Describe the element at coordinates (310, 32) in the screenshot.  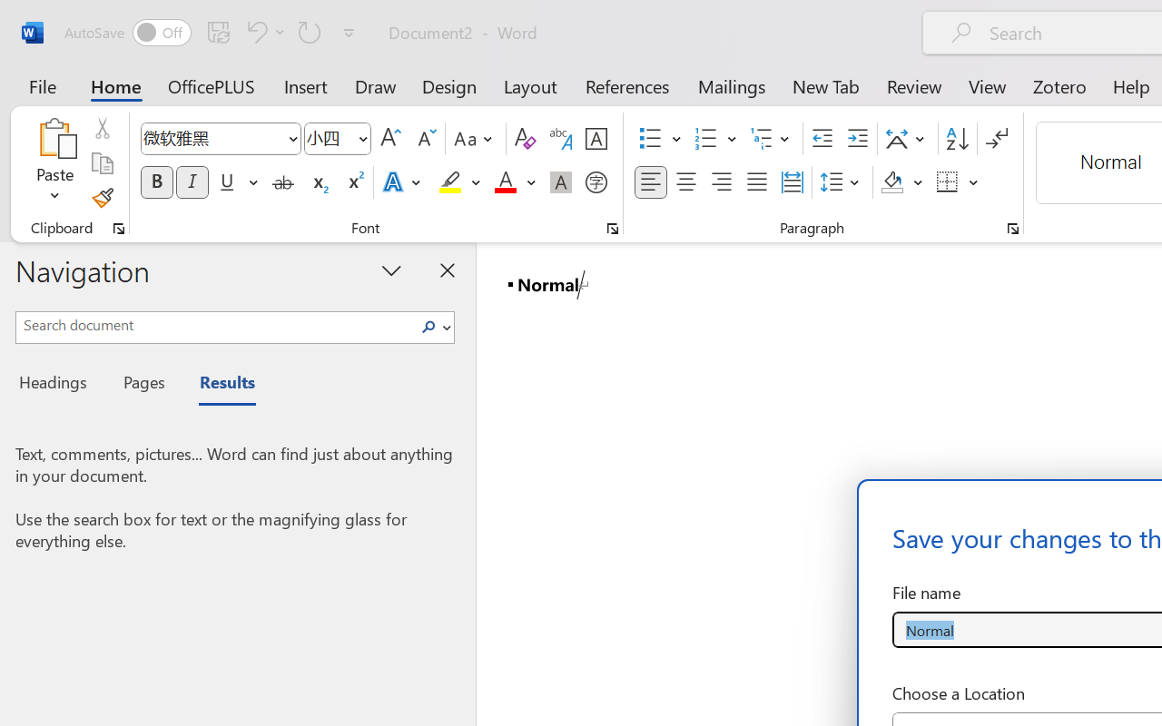
I see `Repeat Style` at that location.